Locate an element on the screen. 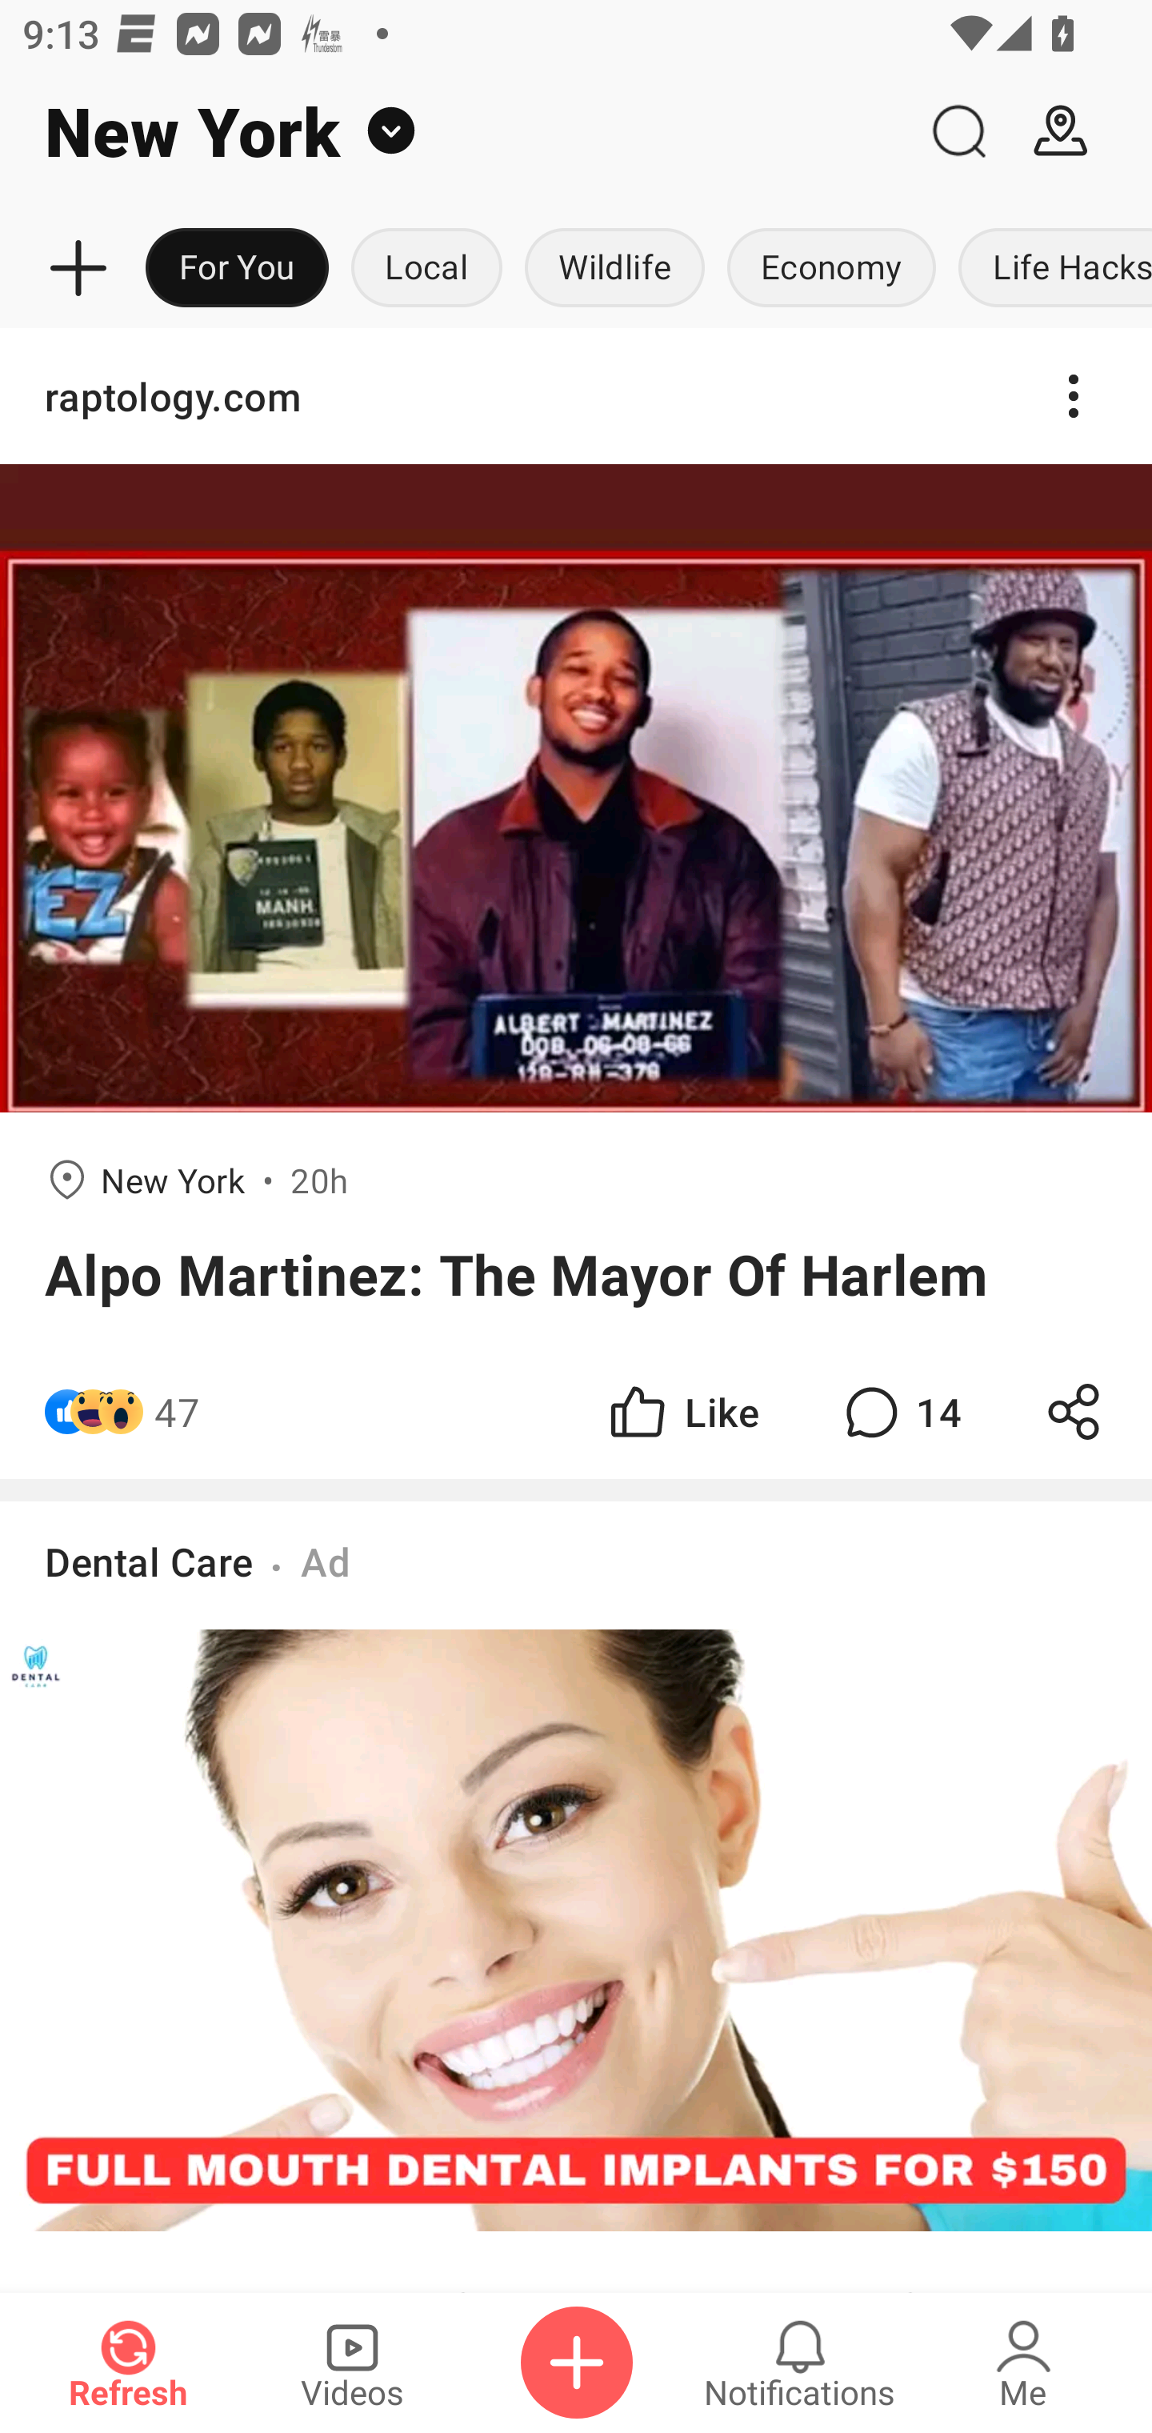 This screenshot has height=2433, width=1152. For You is located at coordinates (237, 269).